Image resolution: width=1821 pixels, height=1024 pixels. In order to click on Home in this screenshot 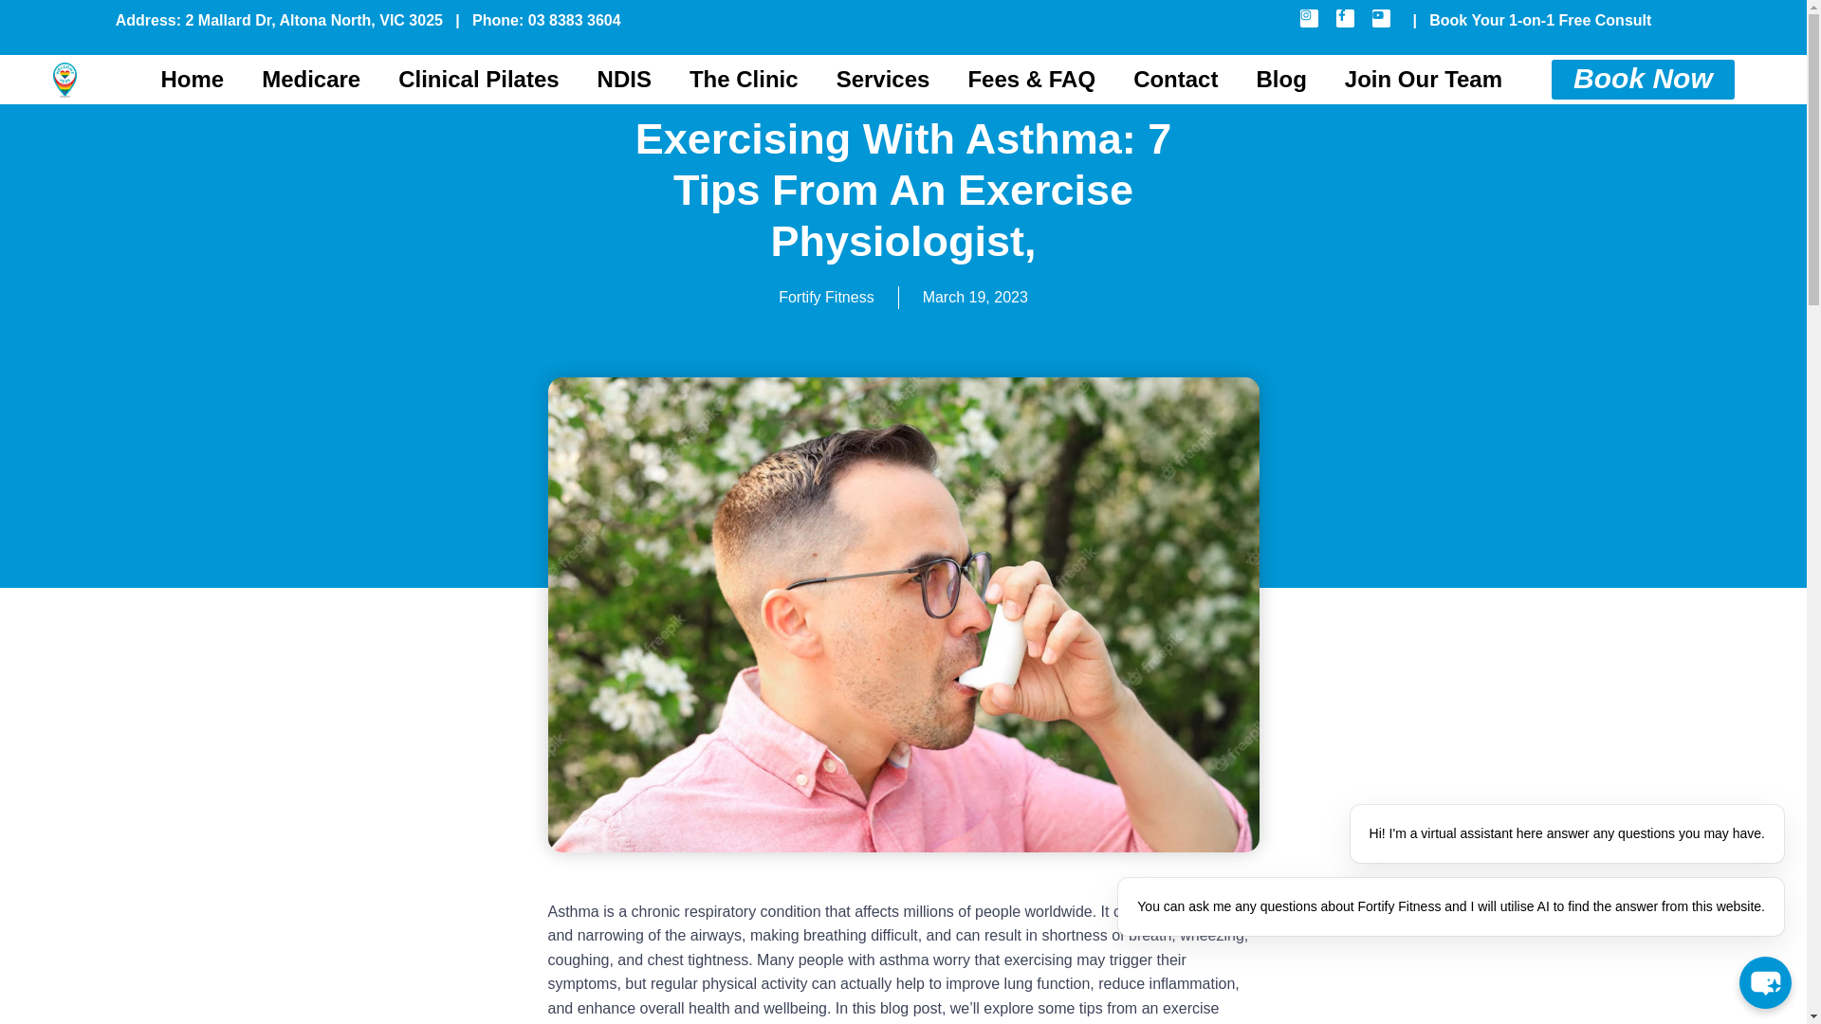, I will do `click(192, 79)`.